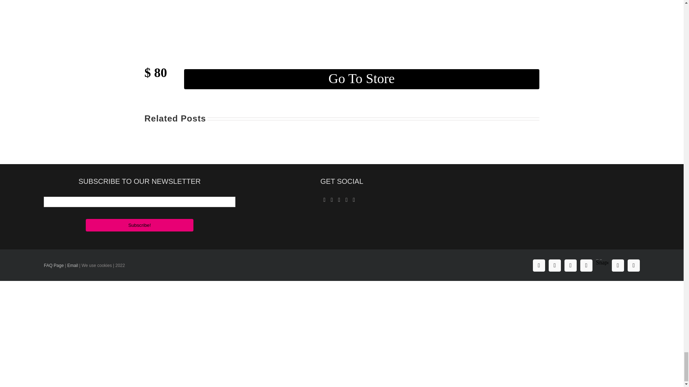  I want to click on Instagram, so click(554, 265).